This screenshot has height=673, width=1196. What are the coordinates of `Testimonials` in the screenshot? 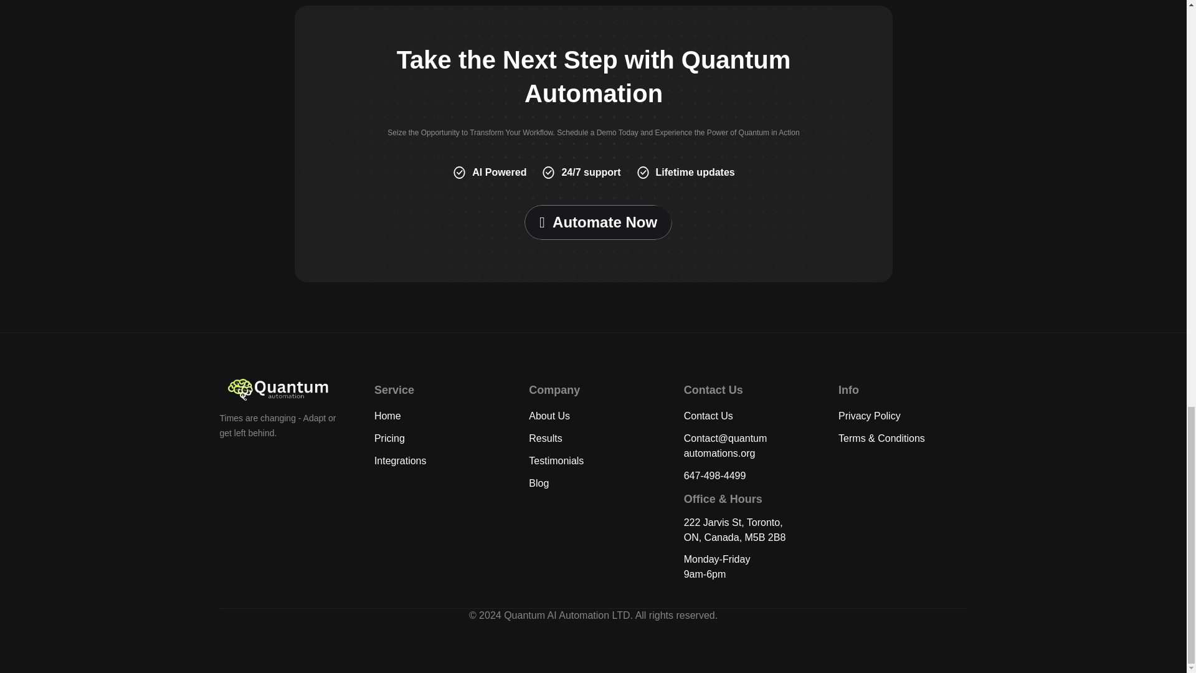 It's located at (556, 461).